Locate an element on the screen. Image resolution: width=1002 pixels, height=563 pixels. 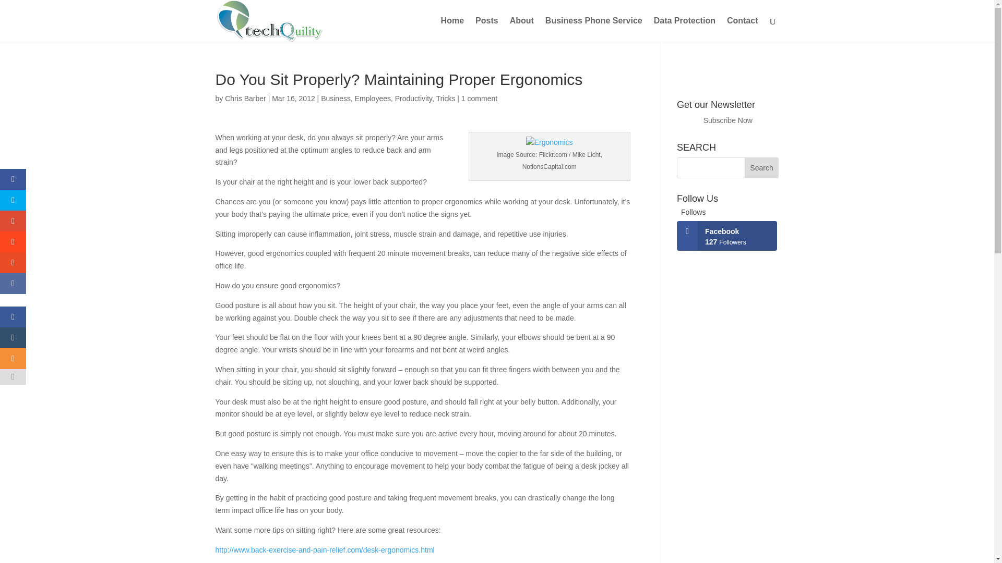
Contact is located at coordinates (743, 29).